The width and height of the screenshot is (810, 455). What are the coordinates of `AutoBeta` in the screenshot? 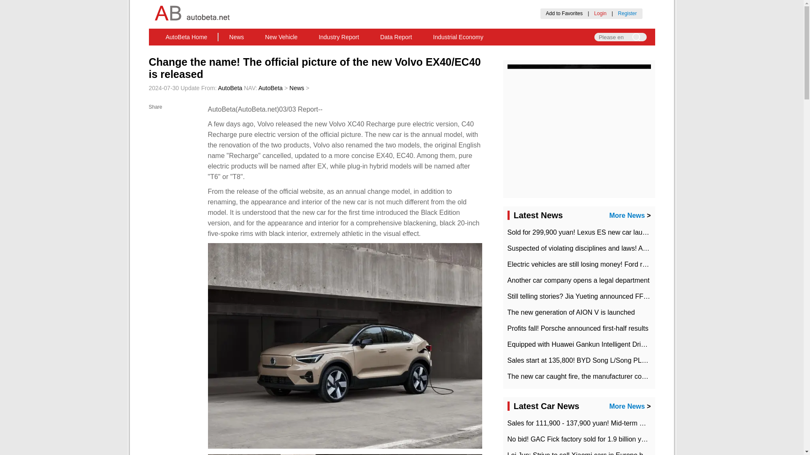 It's located at (270, 88).